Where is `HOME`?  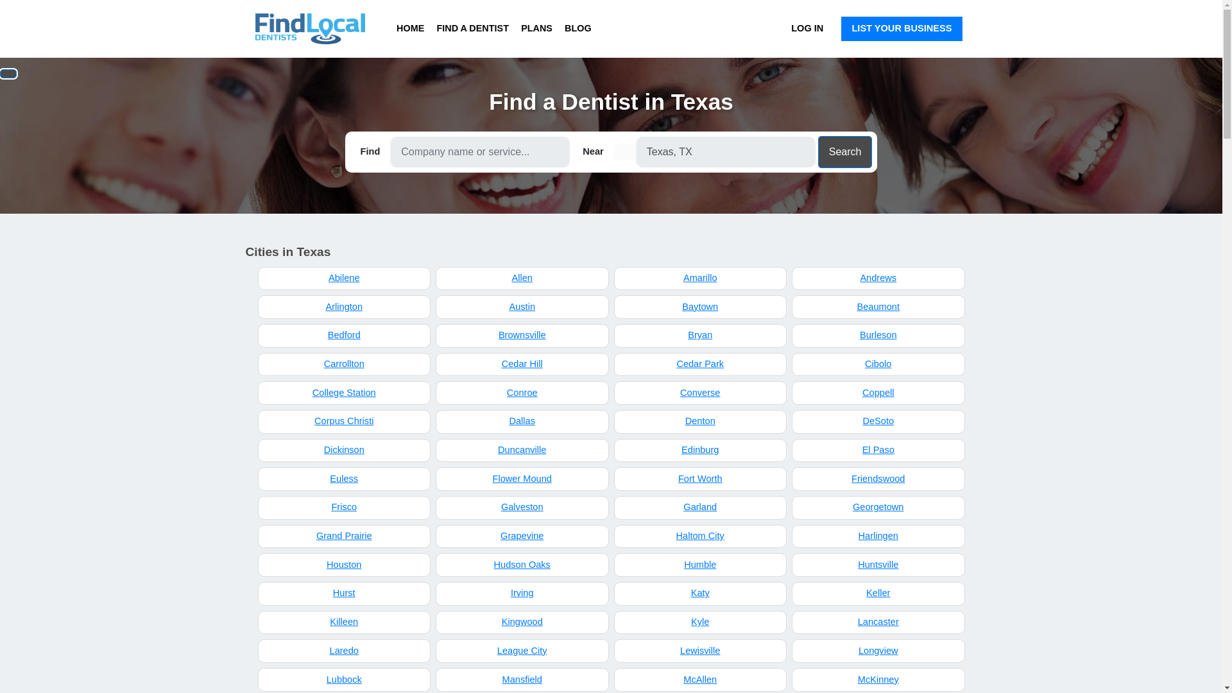
HOME is located at coordinates (410, 28).